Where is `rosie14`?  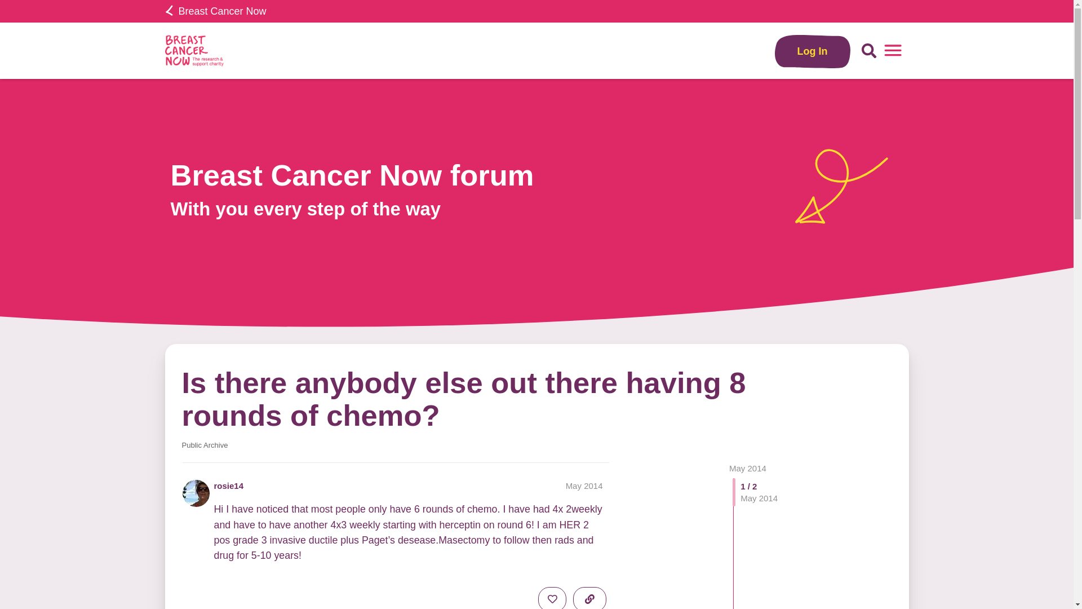 rosie14 is located at coordinates (229, 486).